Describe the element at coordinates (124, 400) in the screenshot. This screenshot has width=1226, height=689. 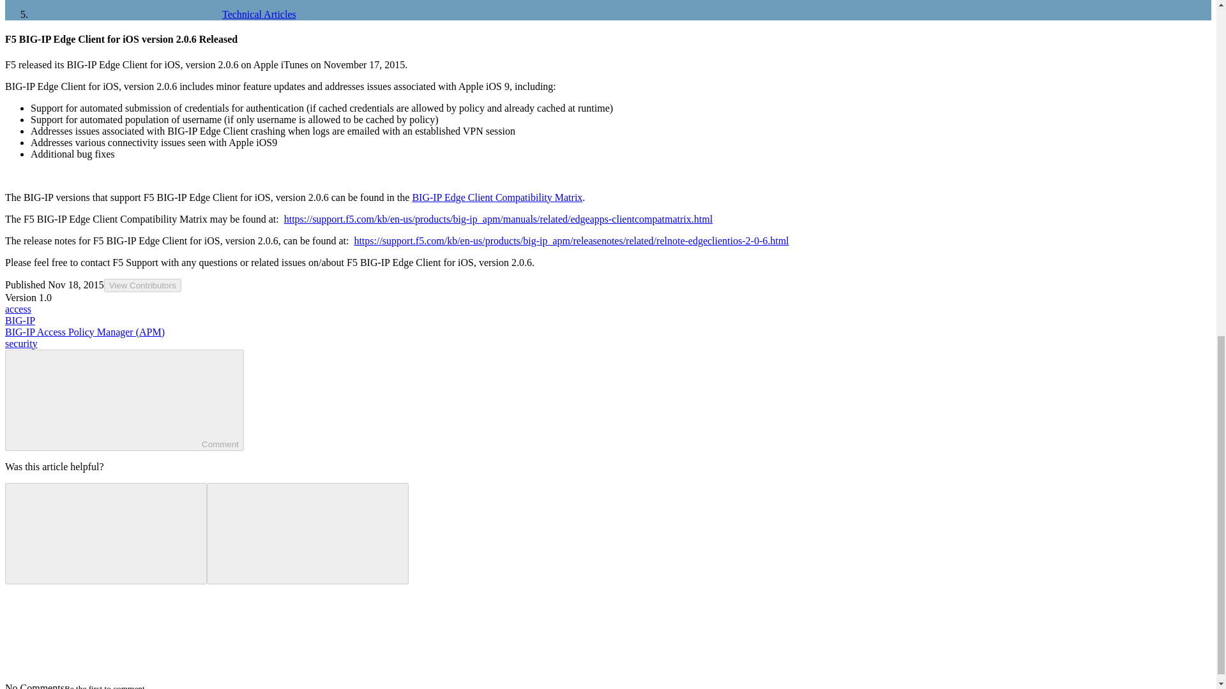
I see `CommentComment` at that location.